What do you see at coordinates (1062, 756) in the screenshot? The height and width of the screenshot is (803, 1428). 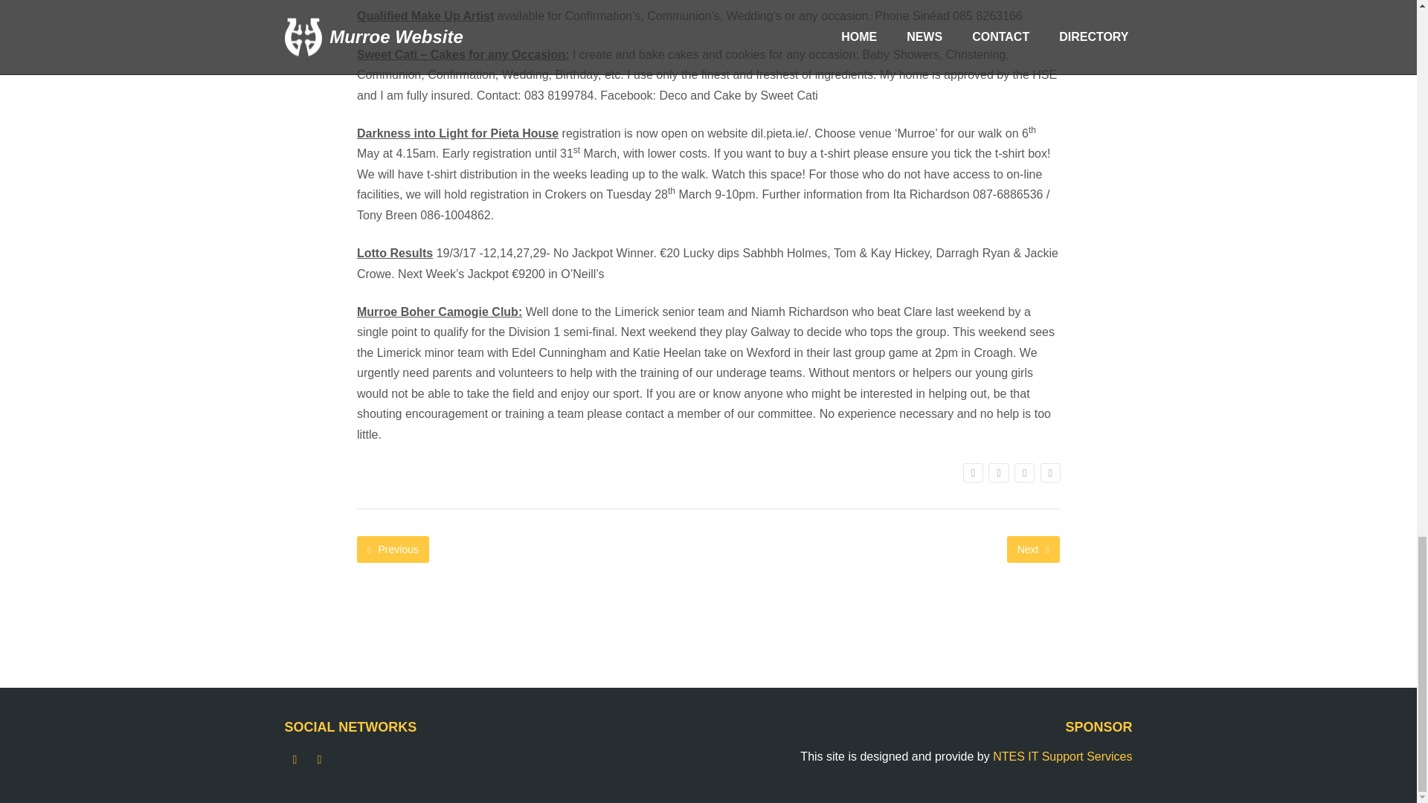 I see `NTES IT Support Services` at bounding box center [1062, 756].